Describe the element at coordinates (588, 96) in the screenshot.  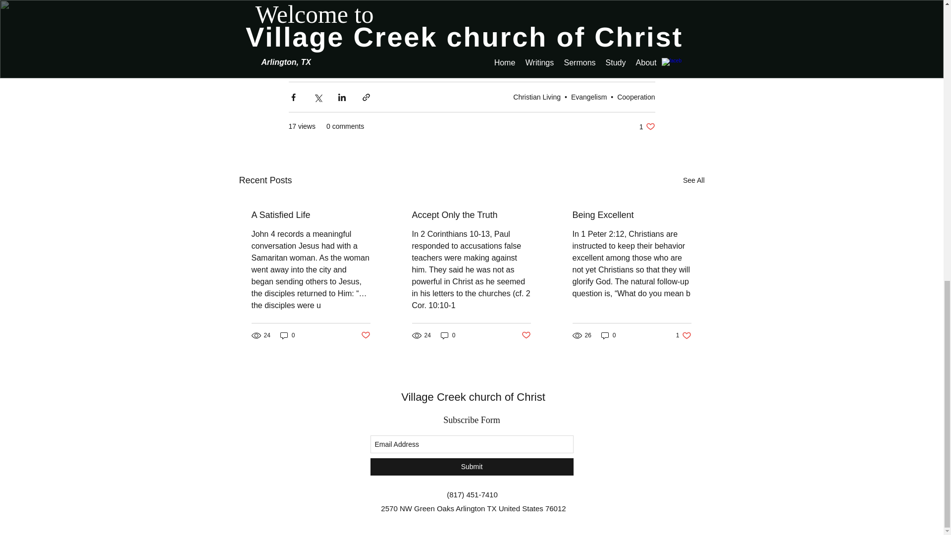
I see `Evangelism` at that location.